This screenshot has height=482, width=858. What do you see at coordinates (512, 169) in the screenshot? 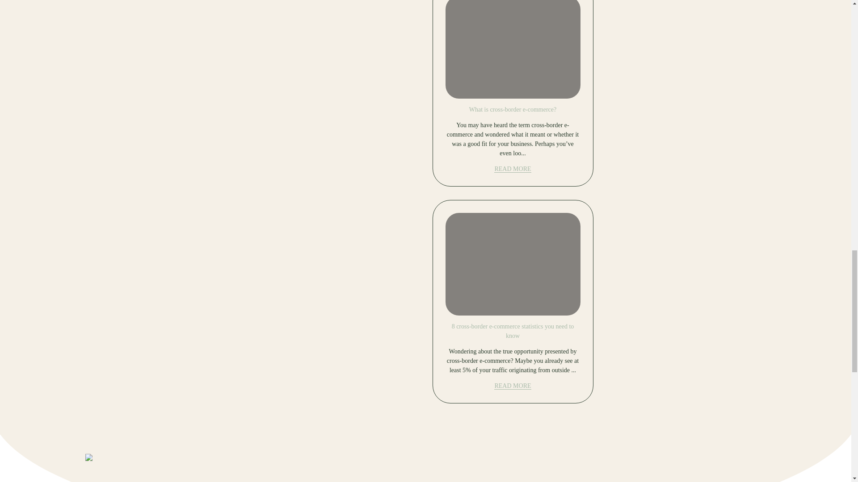
I see `READ MORE` at bounding box center [512, 169].